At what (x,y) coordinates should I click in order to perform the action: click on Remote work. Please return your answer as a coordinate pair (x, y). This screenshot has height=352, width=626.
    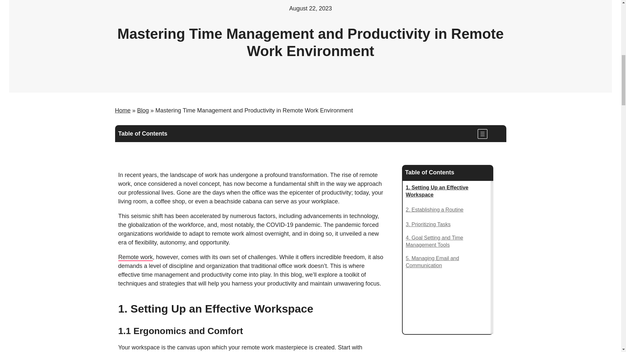
    Looking at the image, I should click on (135, 257).